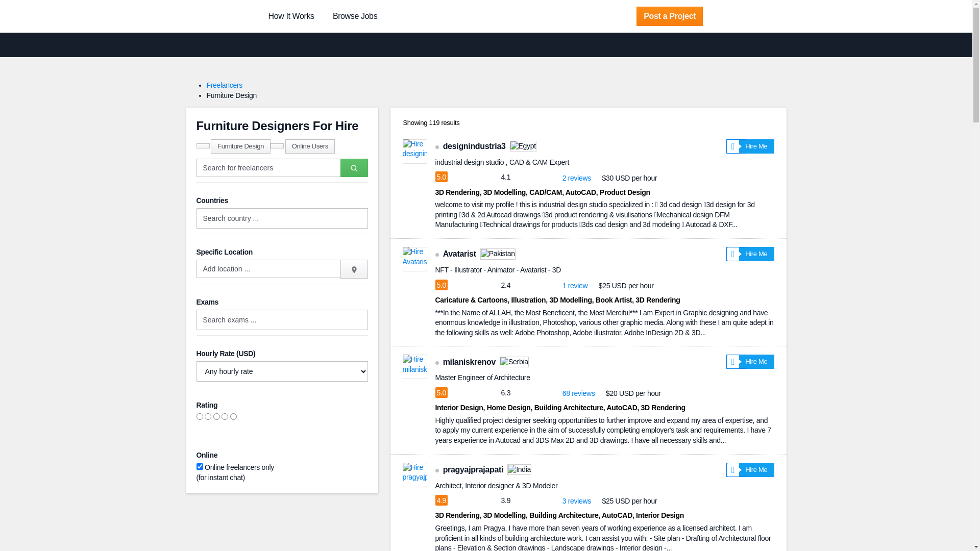 The width and height of the screenshot is (980, 551). What do you see at coordinates (520, 470) in the screenshot?
I see `India` at bounding box center [520, 470].